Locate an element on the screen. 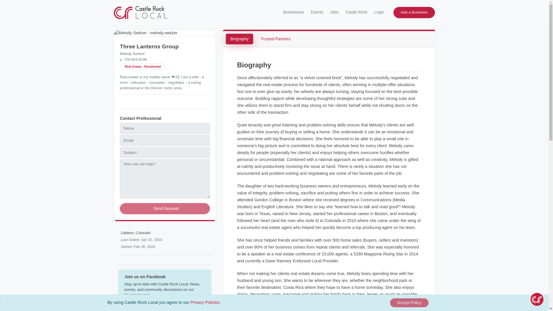  Businesses is located at coordinates (293, 12).